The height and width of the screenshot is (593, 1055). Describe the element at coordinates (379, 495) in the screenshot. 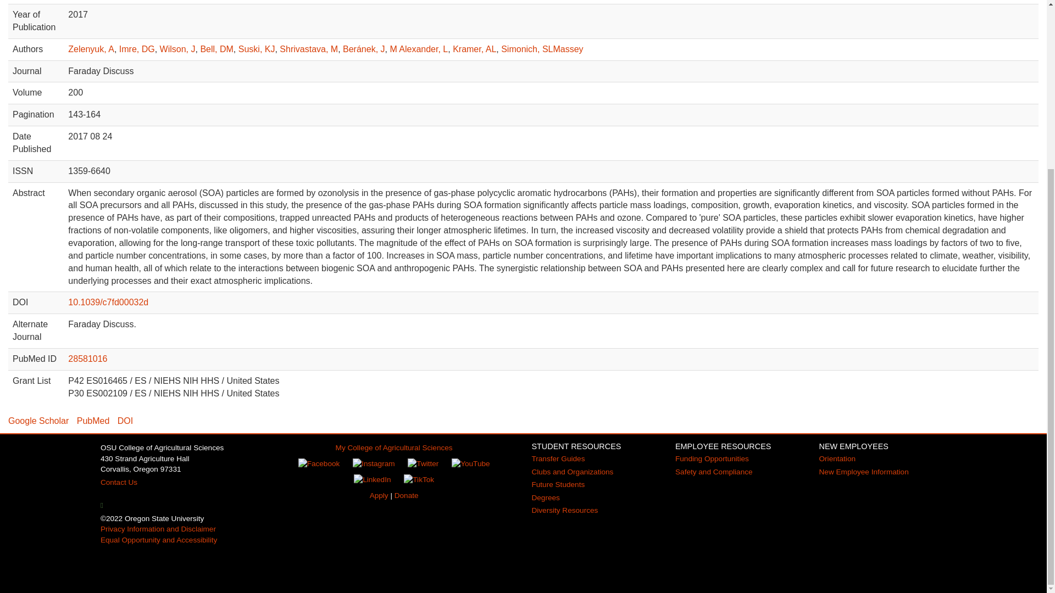

I see `Apply` at that location.